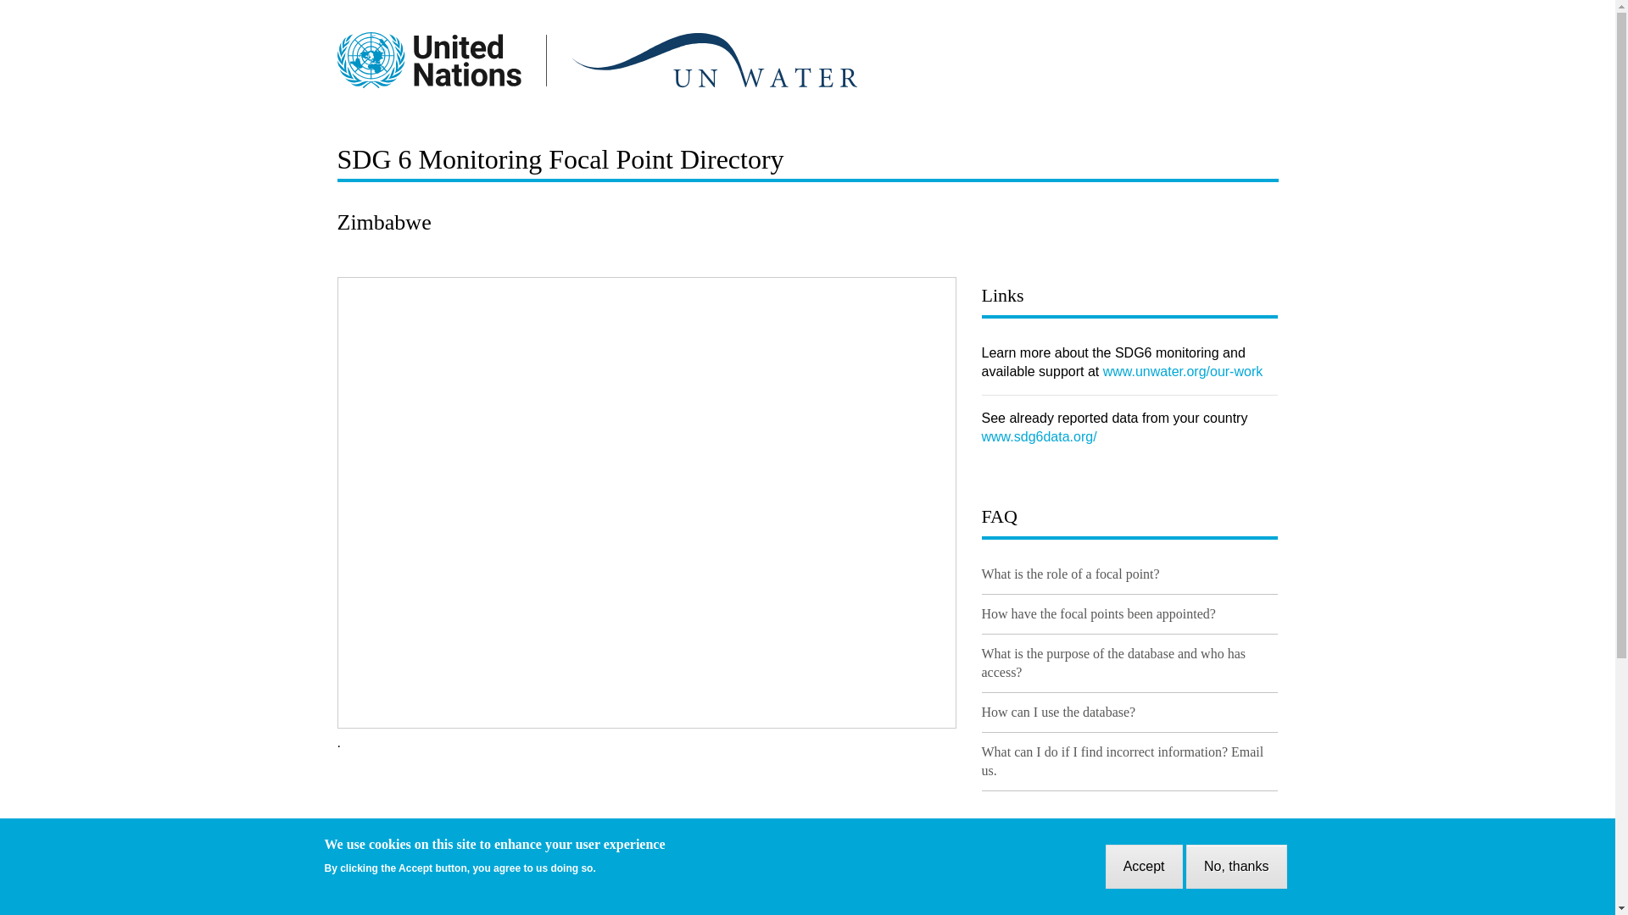 Image resolution: width=1628 pixels, height=915 pixels. I want to click on How have the focal points been appointed?, so click(1099, 613).